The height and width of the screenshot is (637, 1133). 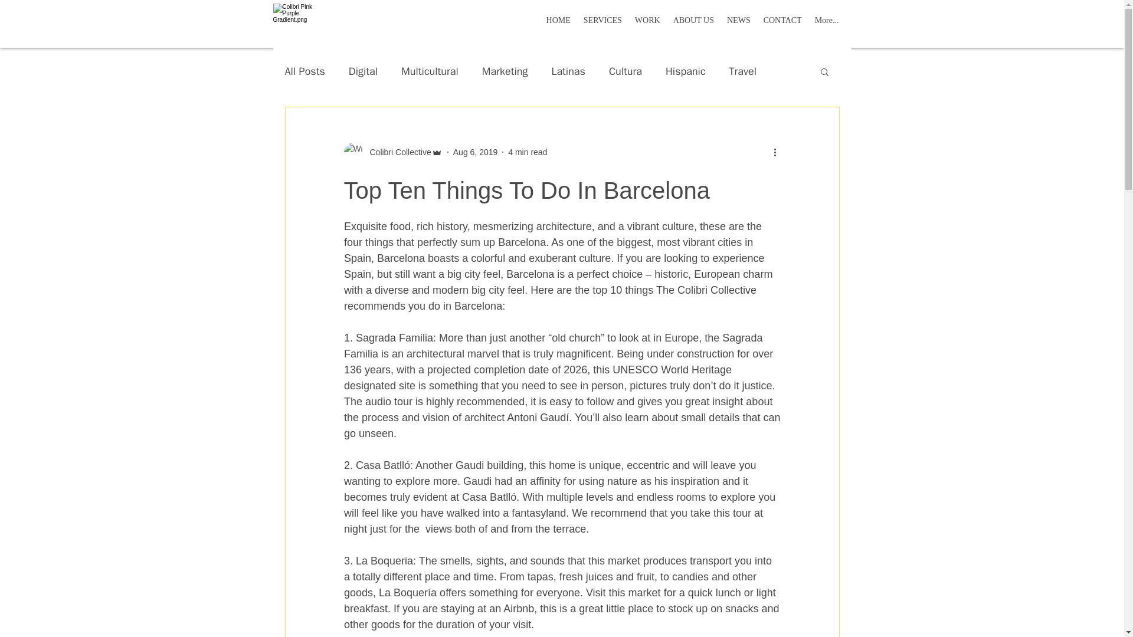 I want to click on ABOUT US, so click(x=694, y=24).